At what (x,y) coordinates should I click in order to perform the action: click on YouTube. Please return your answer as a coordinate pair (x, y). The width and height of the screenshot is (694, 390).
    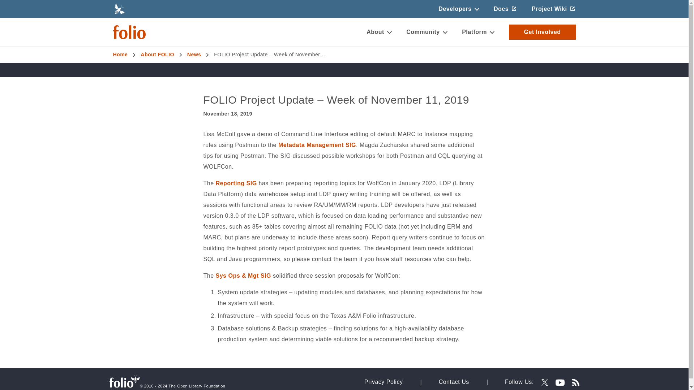
    Looking at the image, I should click on (560, 382).